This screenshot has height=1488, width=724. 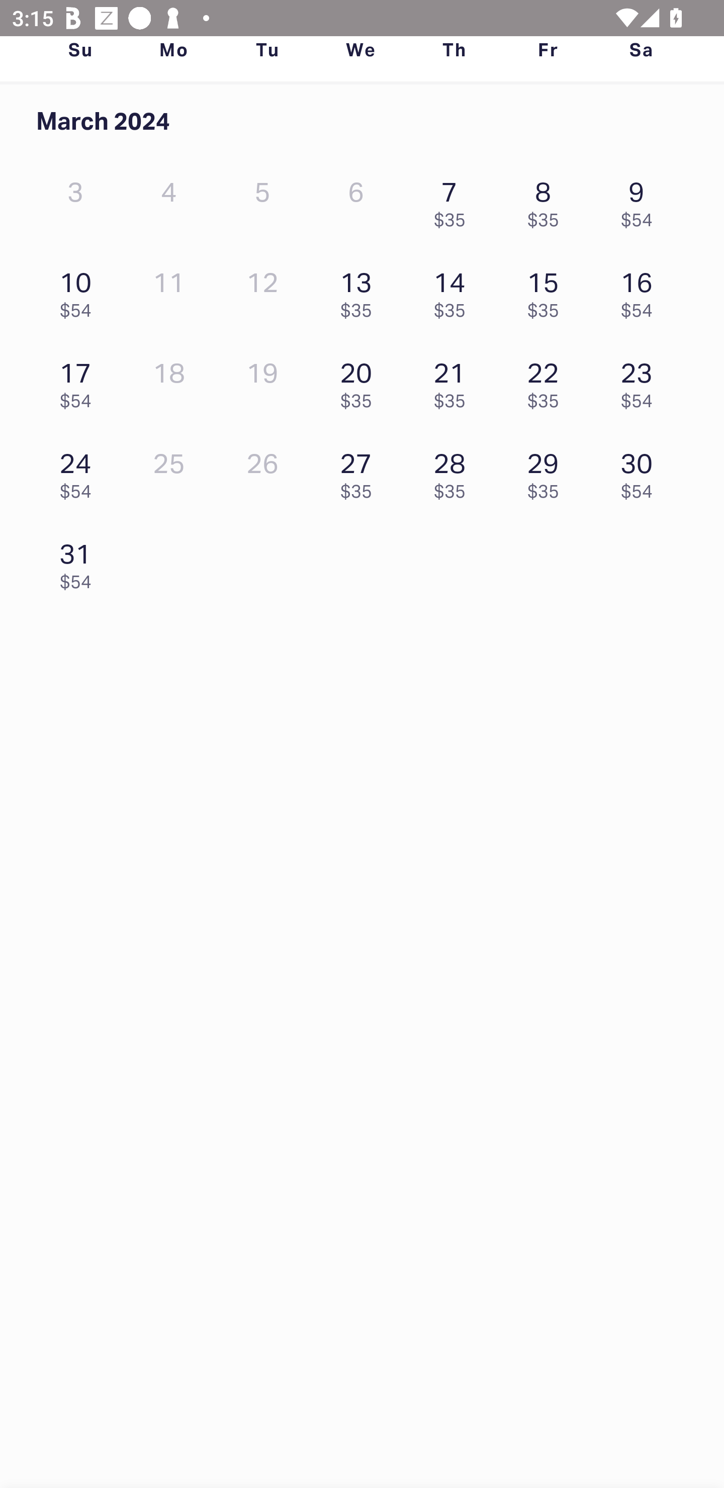 I want to click on 20 $35, so click(x=360, y=381).